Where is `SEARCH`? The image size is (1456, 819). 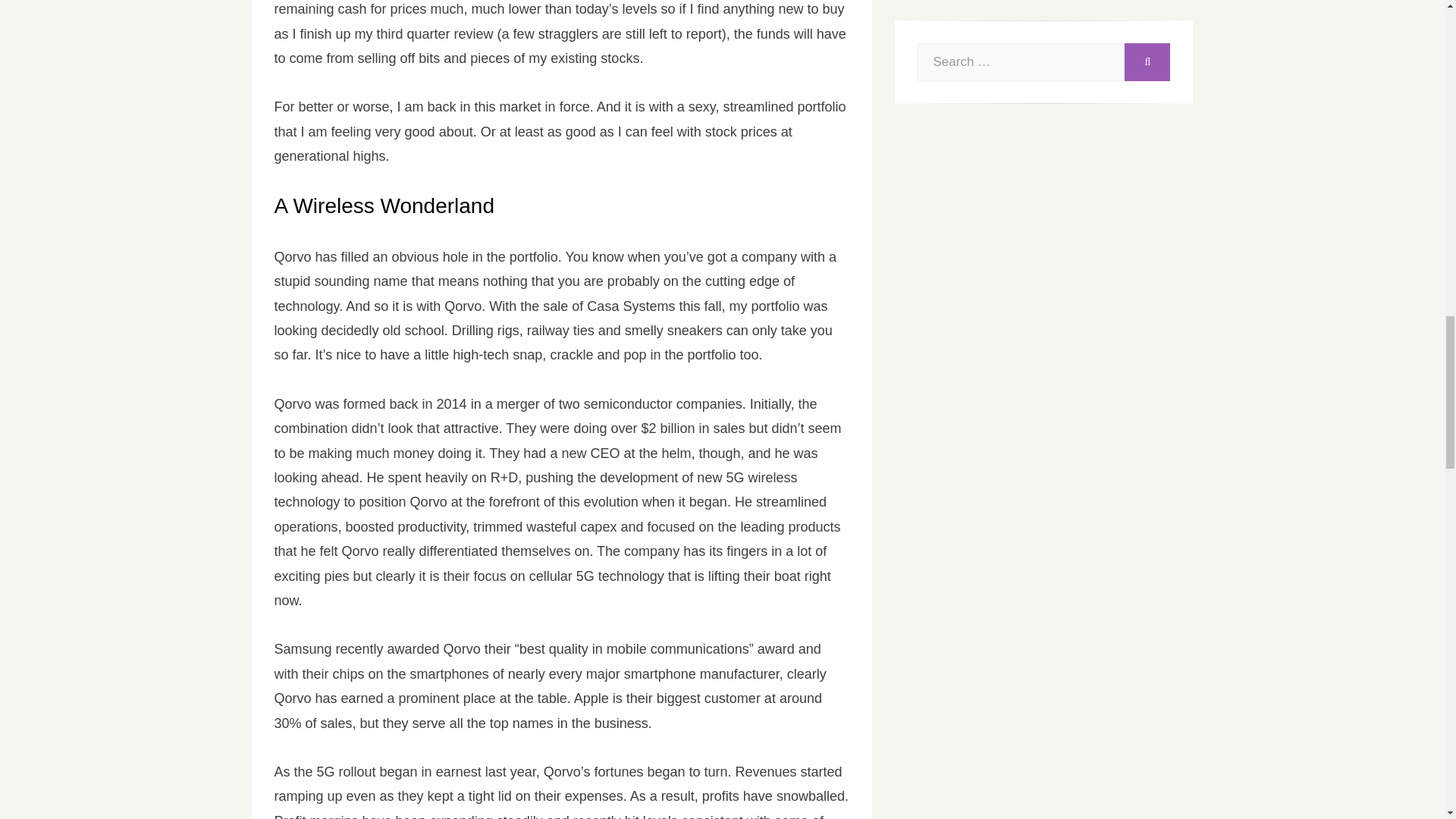
SEARCH is located at coordinates (1147, 62).